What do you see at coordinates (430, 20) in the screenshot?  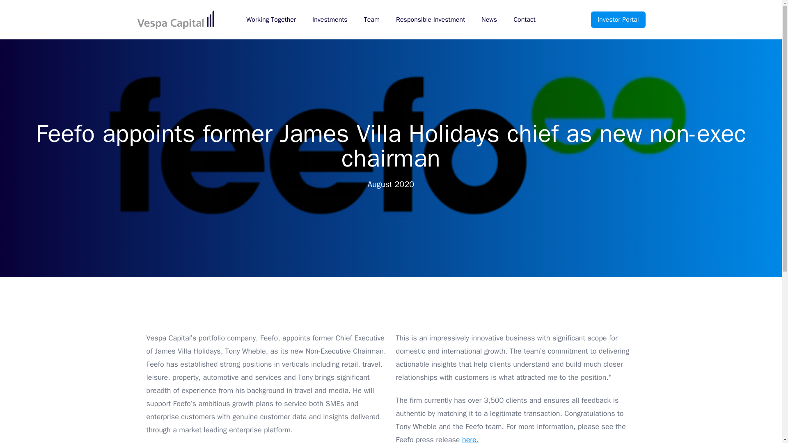 I see `Responsible Investment` at bounding box center [430, 20].